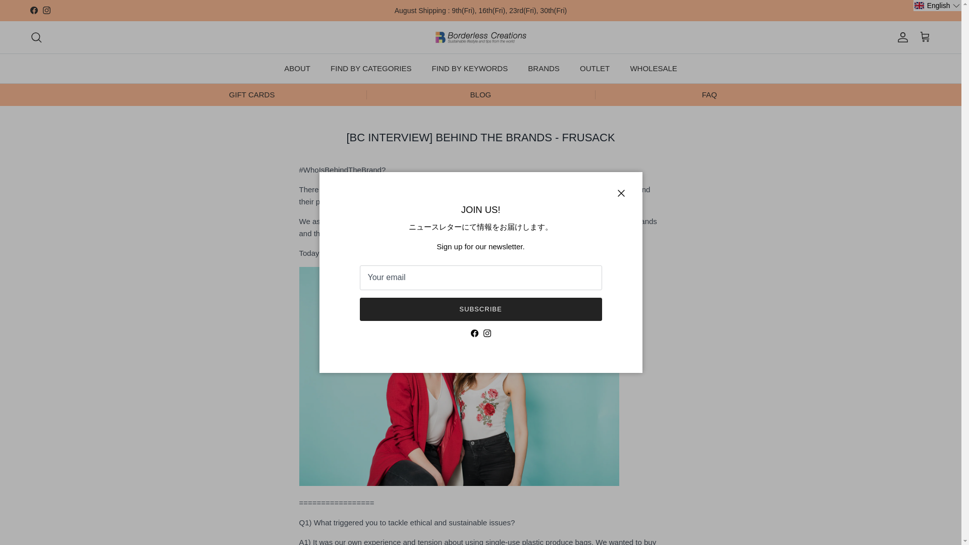  Describe the element at coordinates (544, 69) in the screenshot. I see `BRANDS` at that location.